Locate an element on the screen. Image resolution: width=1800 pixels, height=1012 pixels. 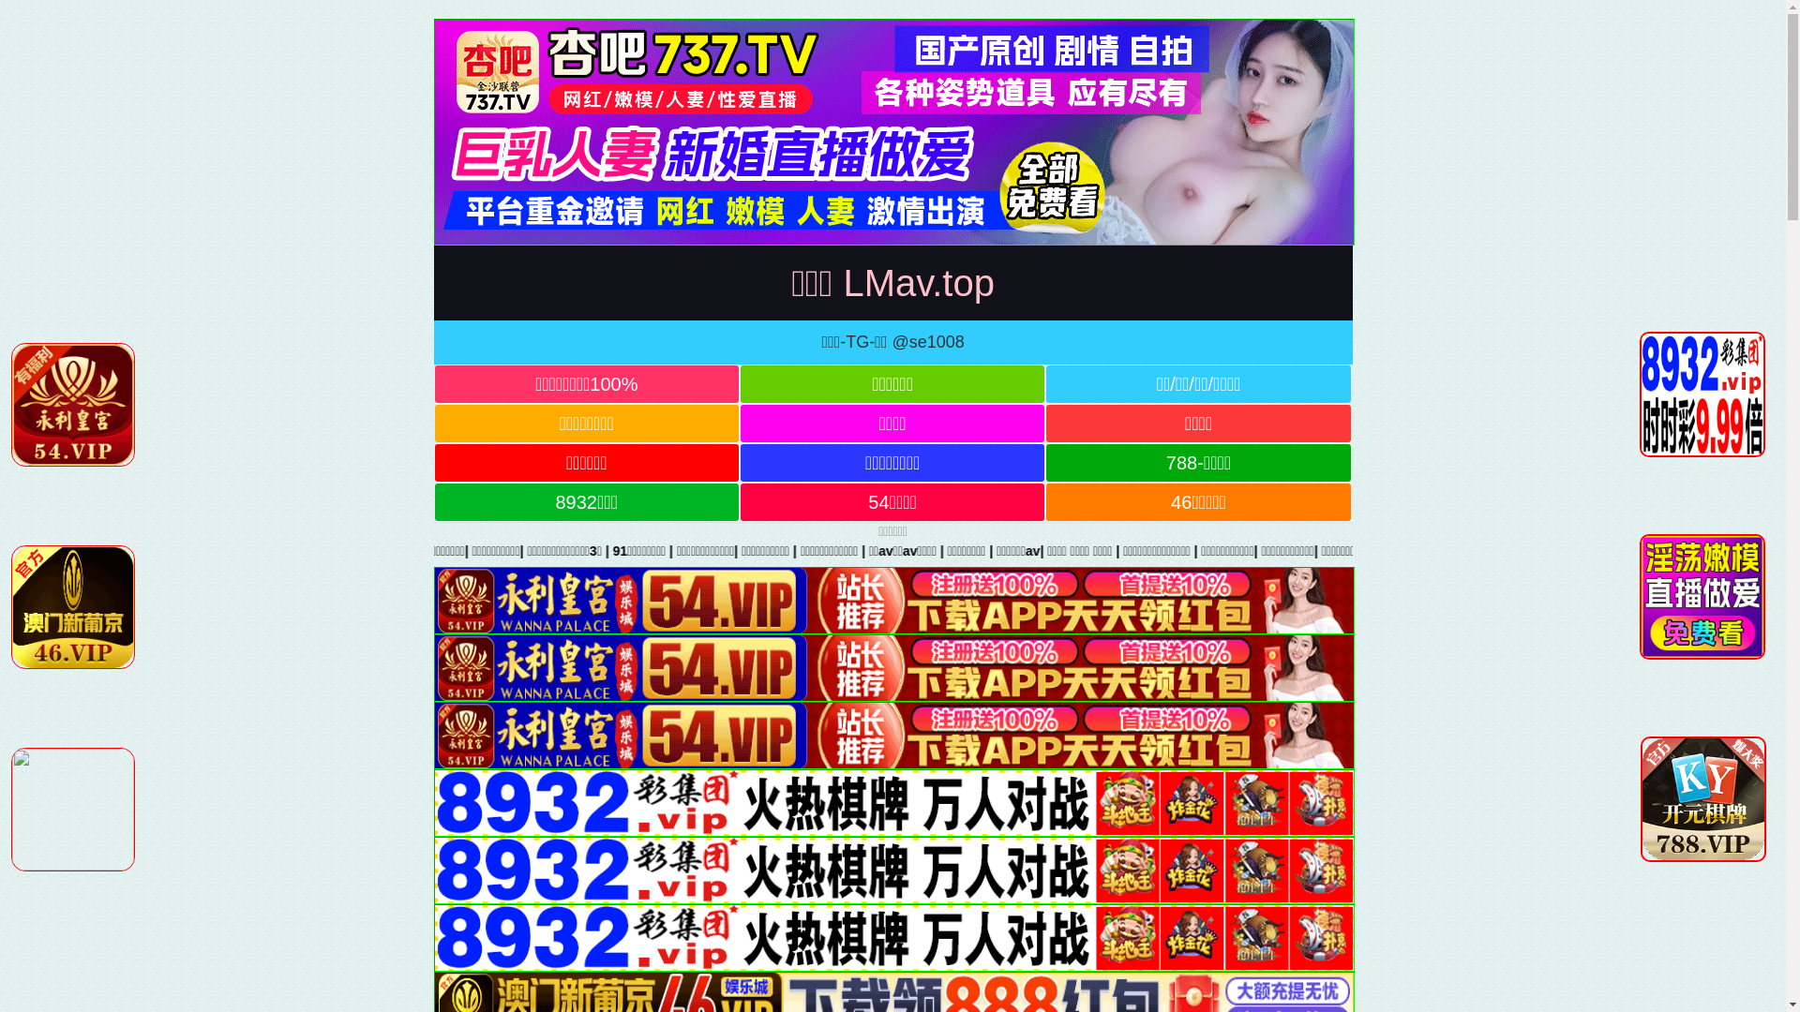
| is located at coordinates (990, 551).